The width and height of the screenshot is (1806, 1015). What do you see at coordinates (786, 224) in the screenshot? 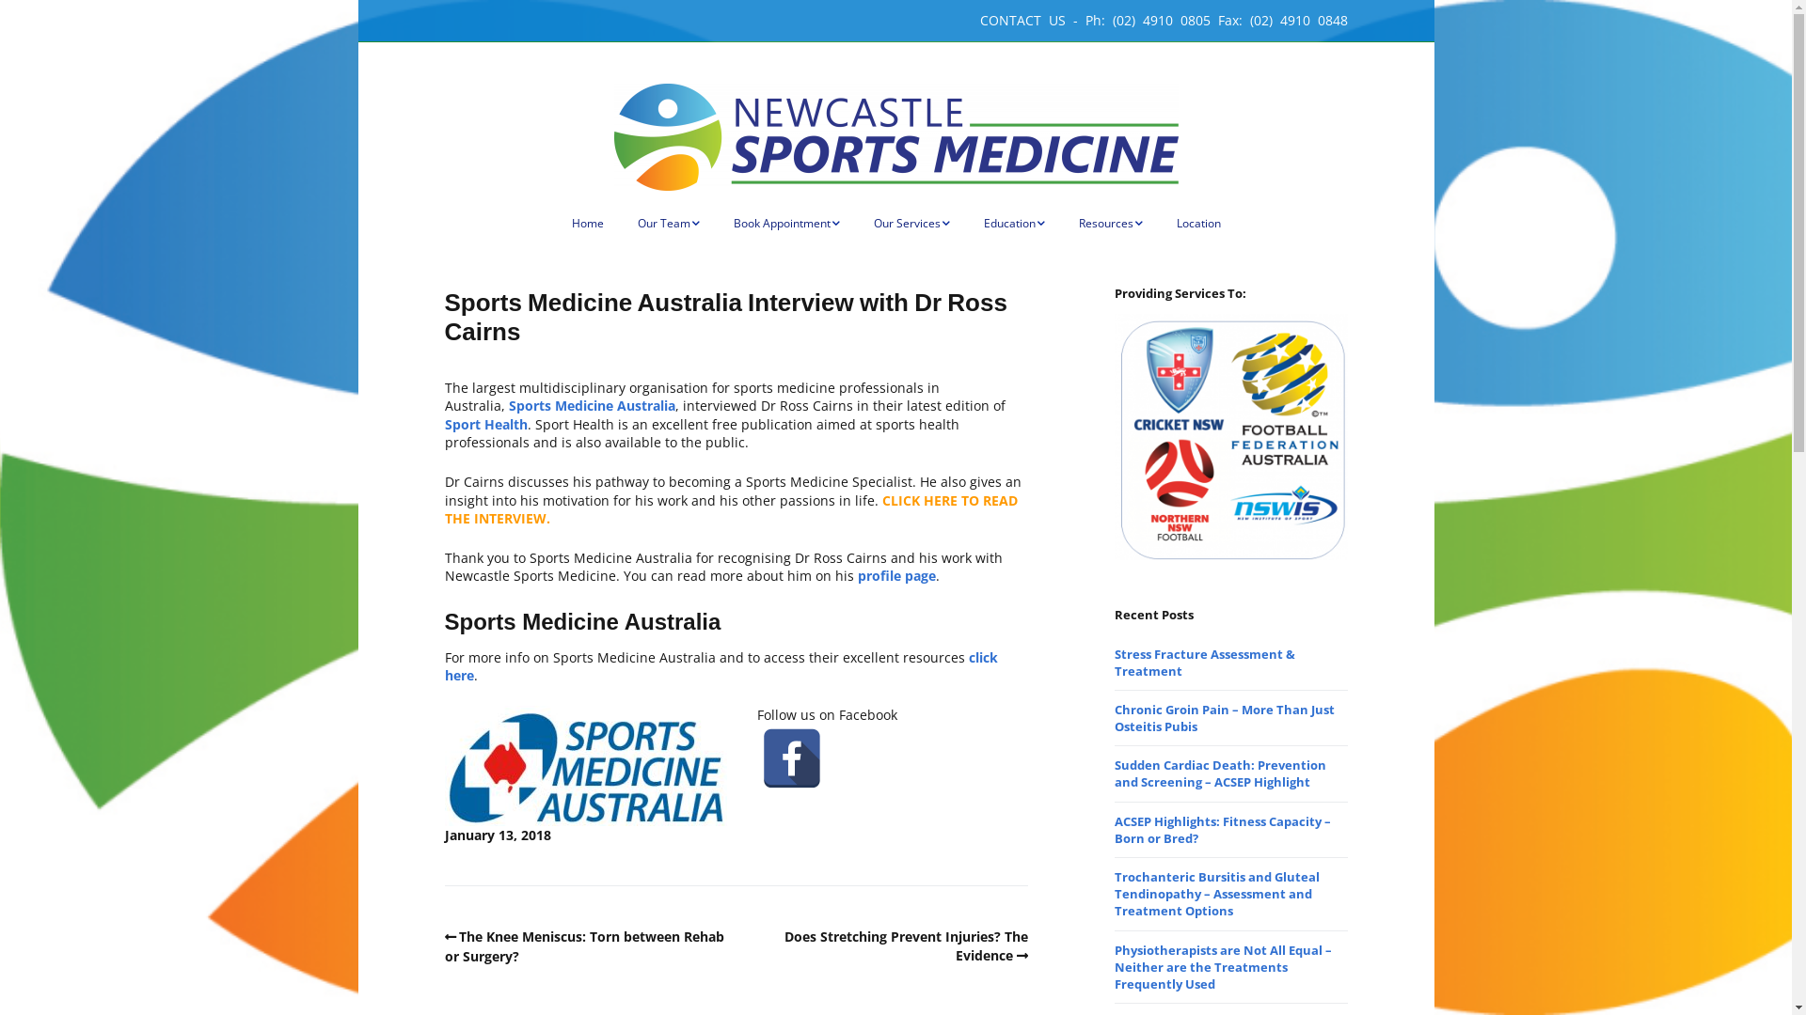
I see `Book Appointment` at bounding box center [786, 224].